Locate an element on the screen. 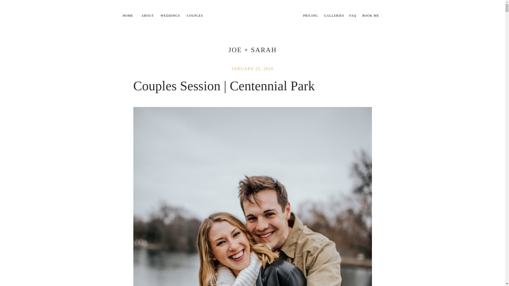 This screenshot has height=286, width=509. WEDDINGS is located at coordinates (171, 16).